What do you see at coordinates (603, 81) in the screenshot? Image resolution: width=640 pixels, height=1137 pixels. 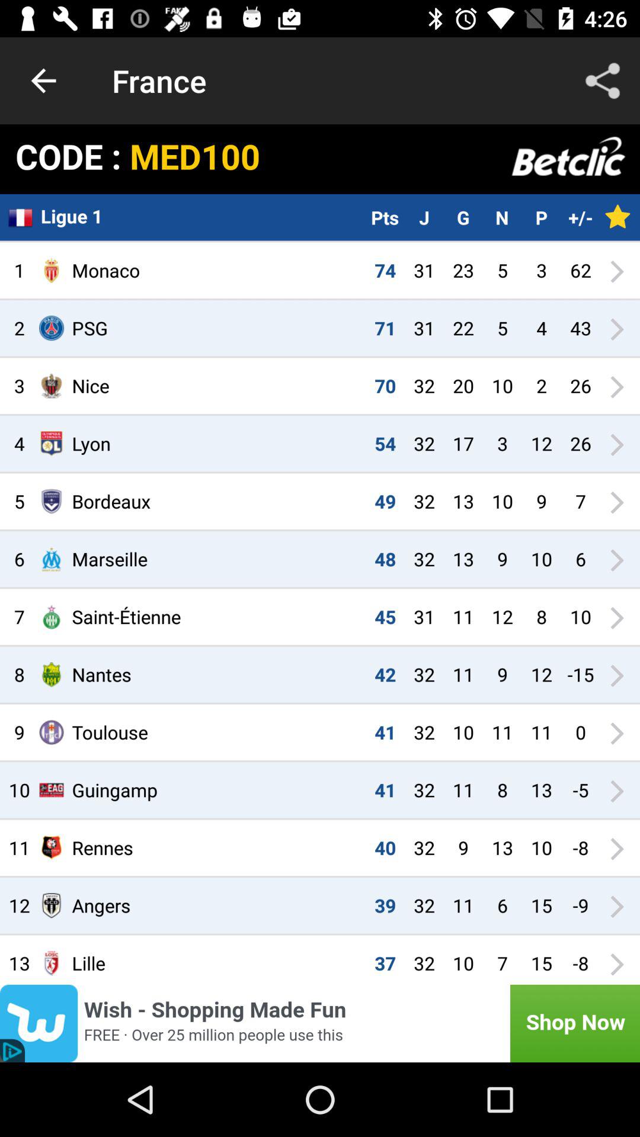 I see `go to share` at bounding box center [603, 81].